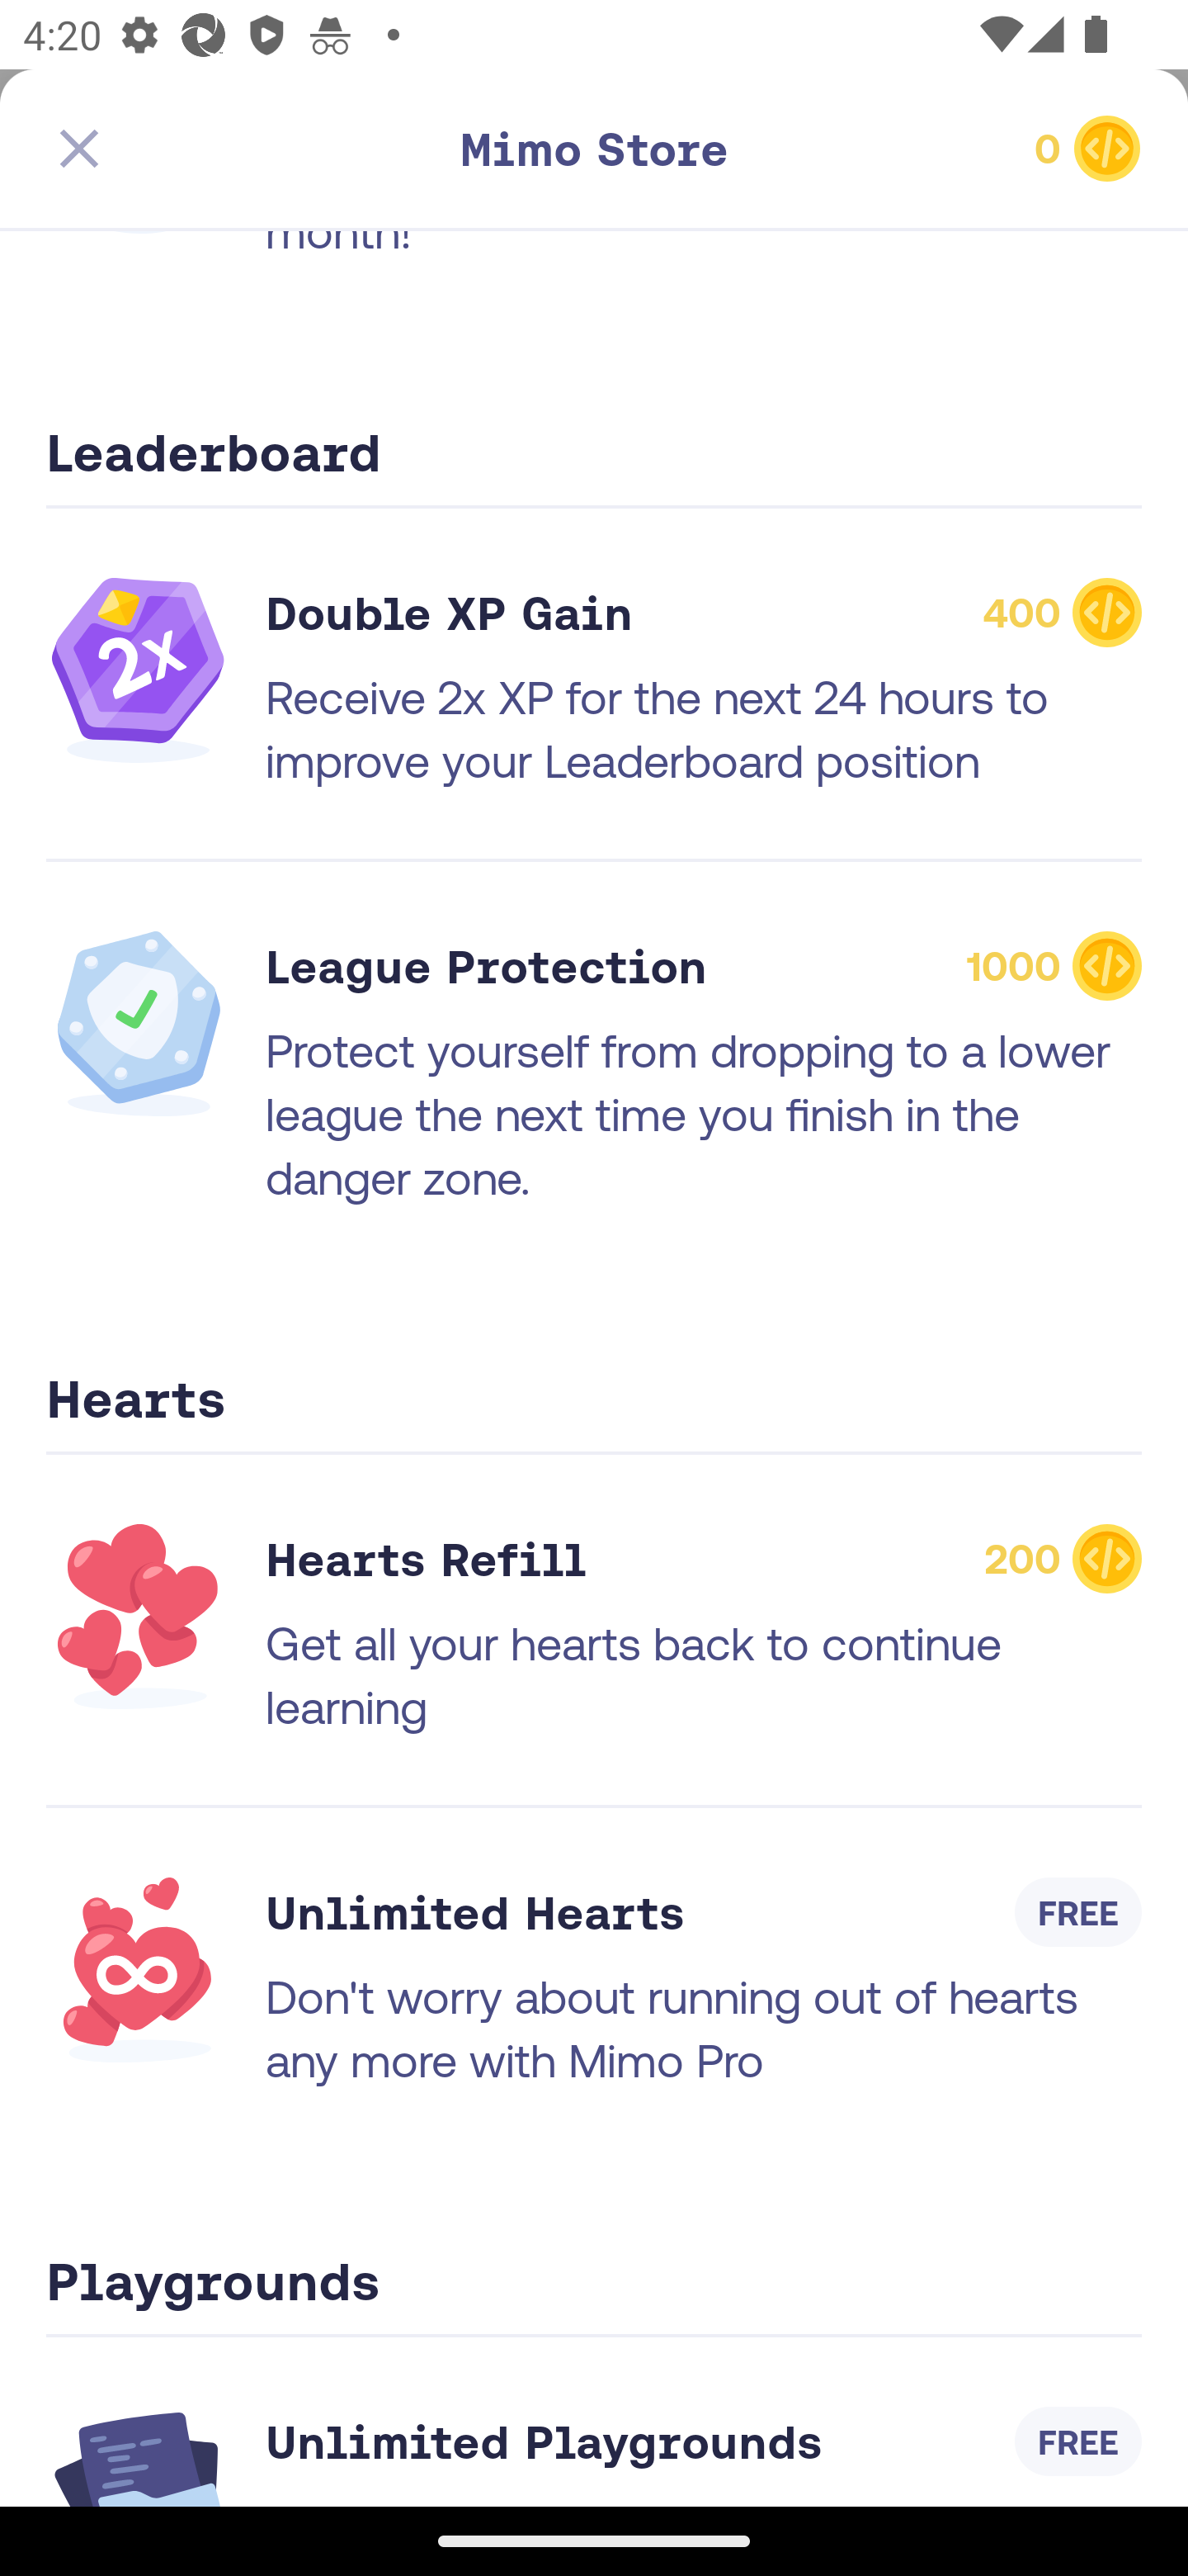 This screenshot has height=2576, width=1188. I want to click on Path Toolbar Image 4, so click(221, 149).